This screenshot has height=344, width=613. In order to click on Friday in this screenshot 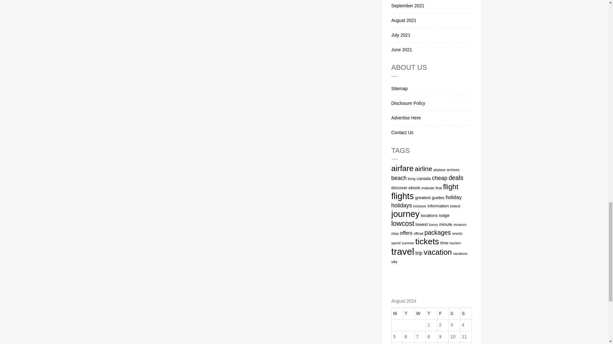, I will do `click(443, 313)`.